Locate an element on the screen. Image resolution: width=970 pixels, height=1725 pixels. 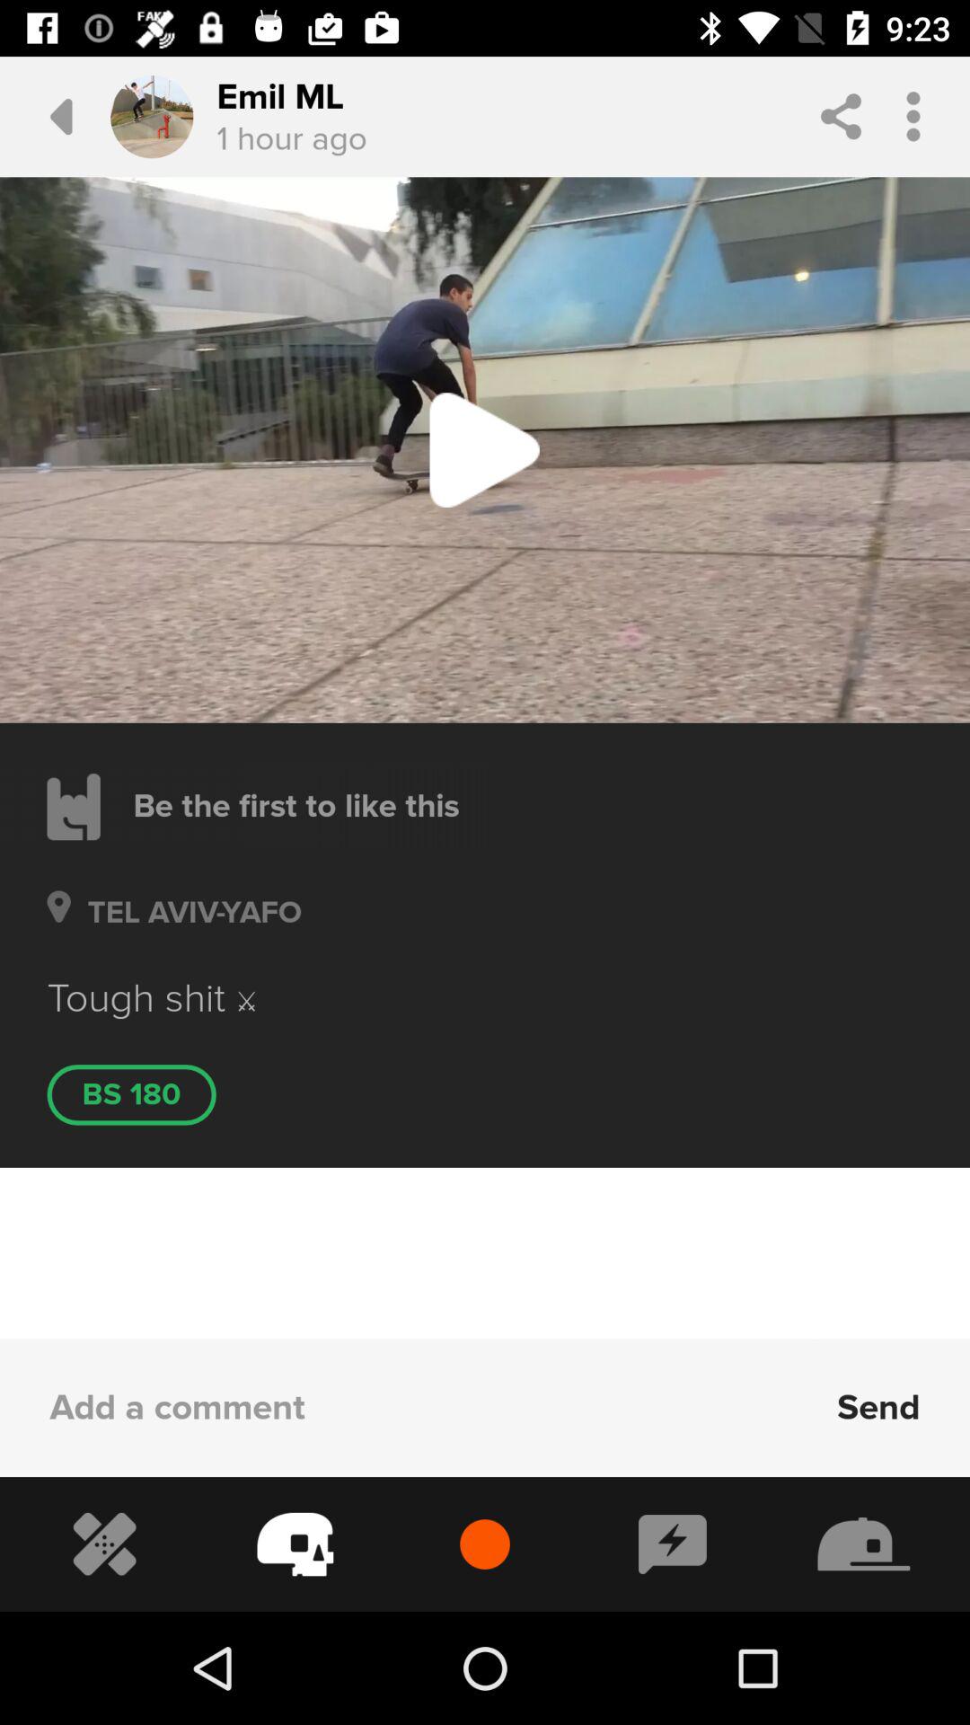
click on the play button in the image is located at coordinates (485, 449).